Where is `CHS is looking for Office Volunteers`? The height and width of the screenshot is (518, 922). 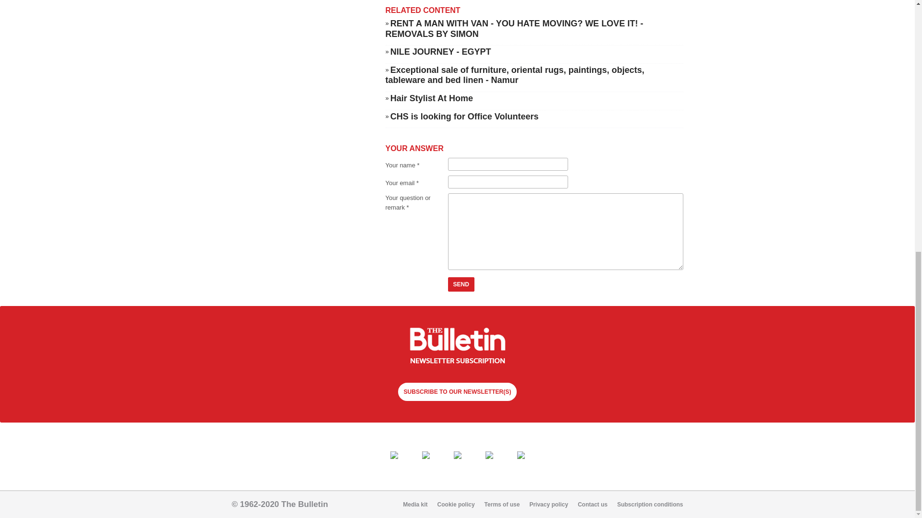 CHS is looking for Office Volunteers is located at coordinates (464, 172).